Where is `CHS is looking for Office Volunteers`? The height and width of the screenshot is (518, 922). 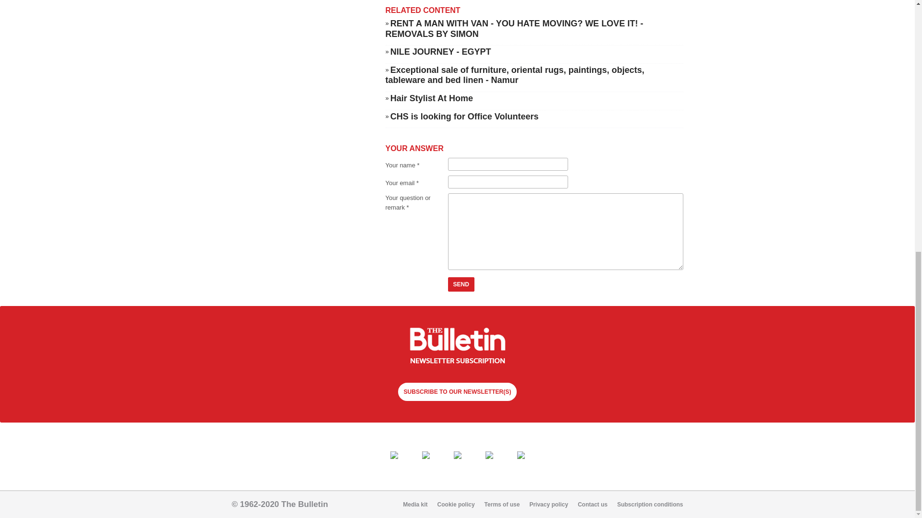 CHS is looking for Office Volunteers is located at coordinates (464, 172).